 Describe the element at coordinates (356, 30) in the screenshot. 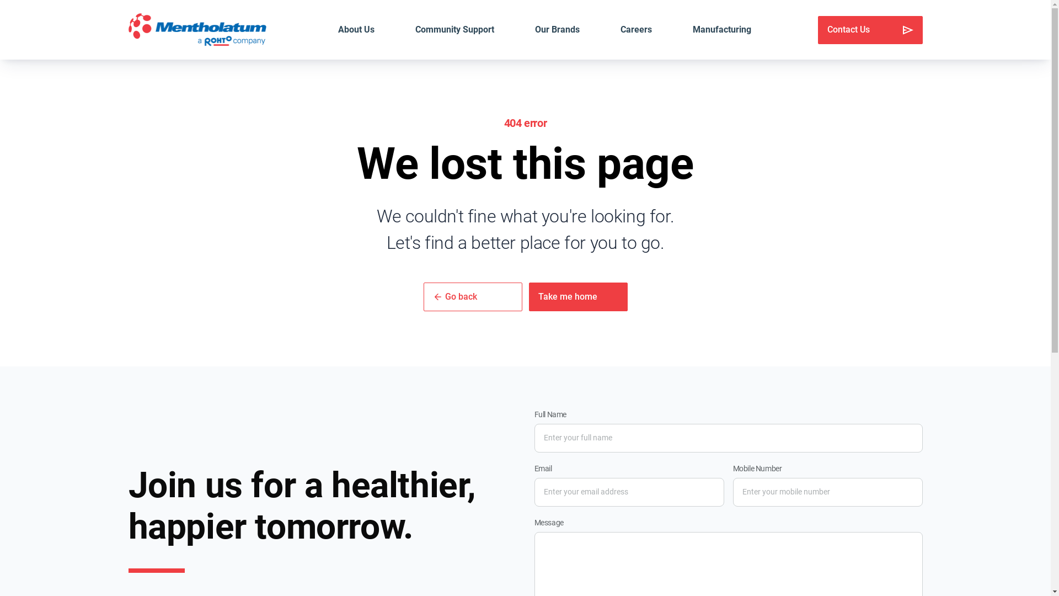

I see `About Us` at that location.